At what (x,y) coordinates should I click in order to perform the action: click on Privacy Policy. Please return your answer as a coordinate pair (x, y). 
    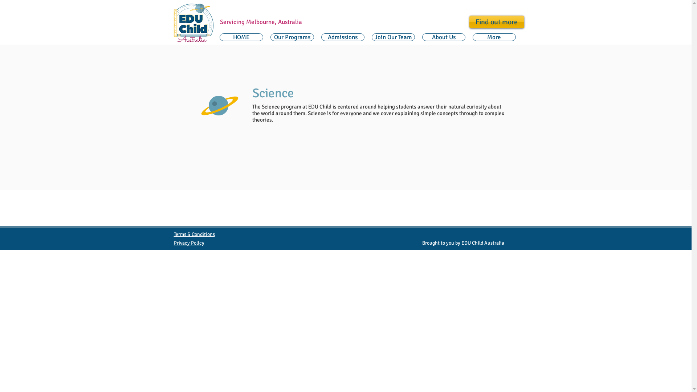
    Looking at the image, I should click on (189, 243).